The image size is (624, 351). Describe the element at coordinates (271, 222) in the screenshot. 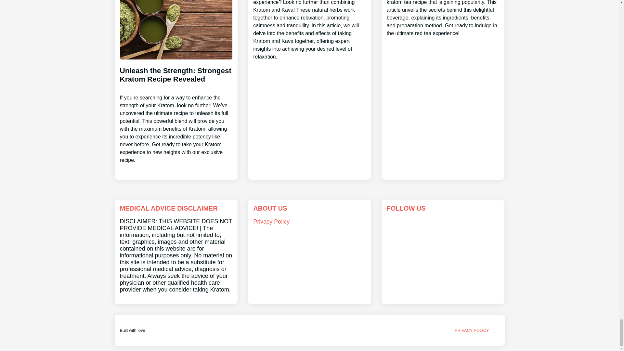

I see `Privacy Policy` at that location.